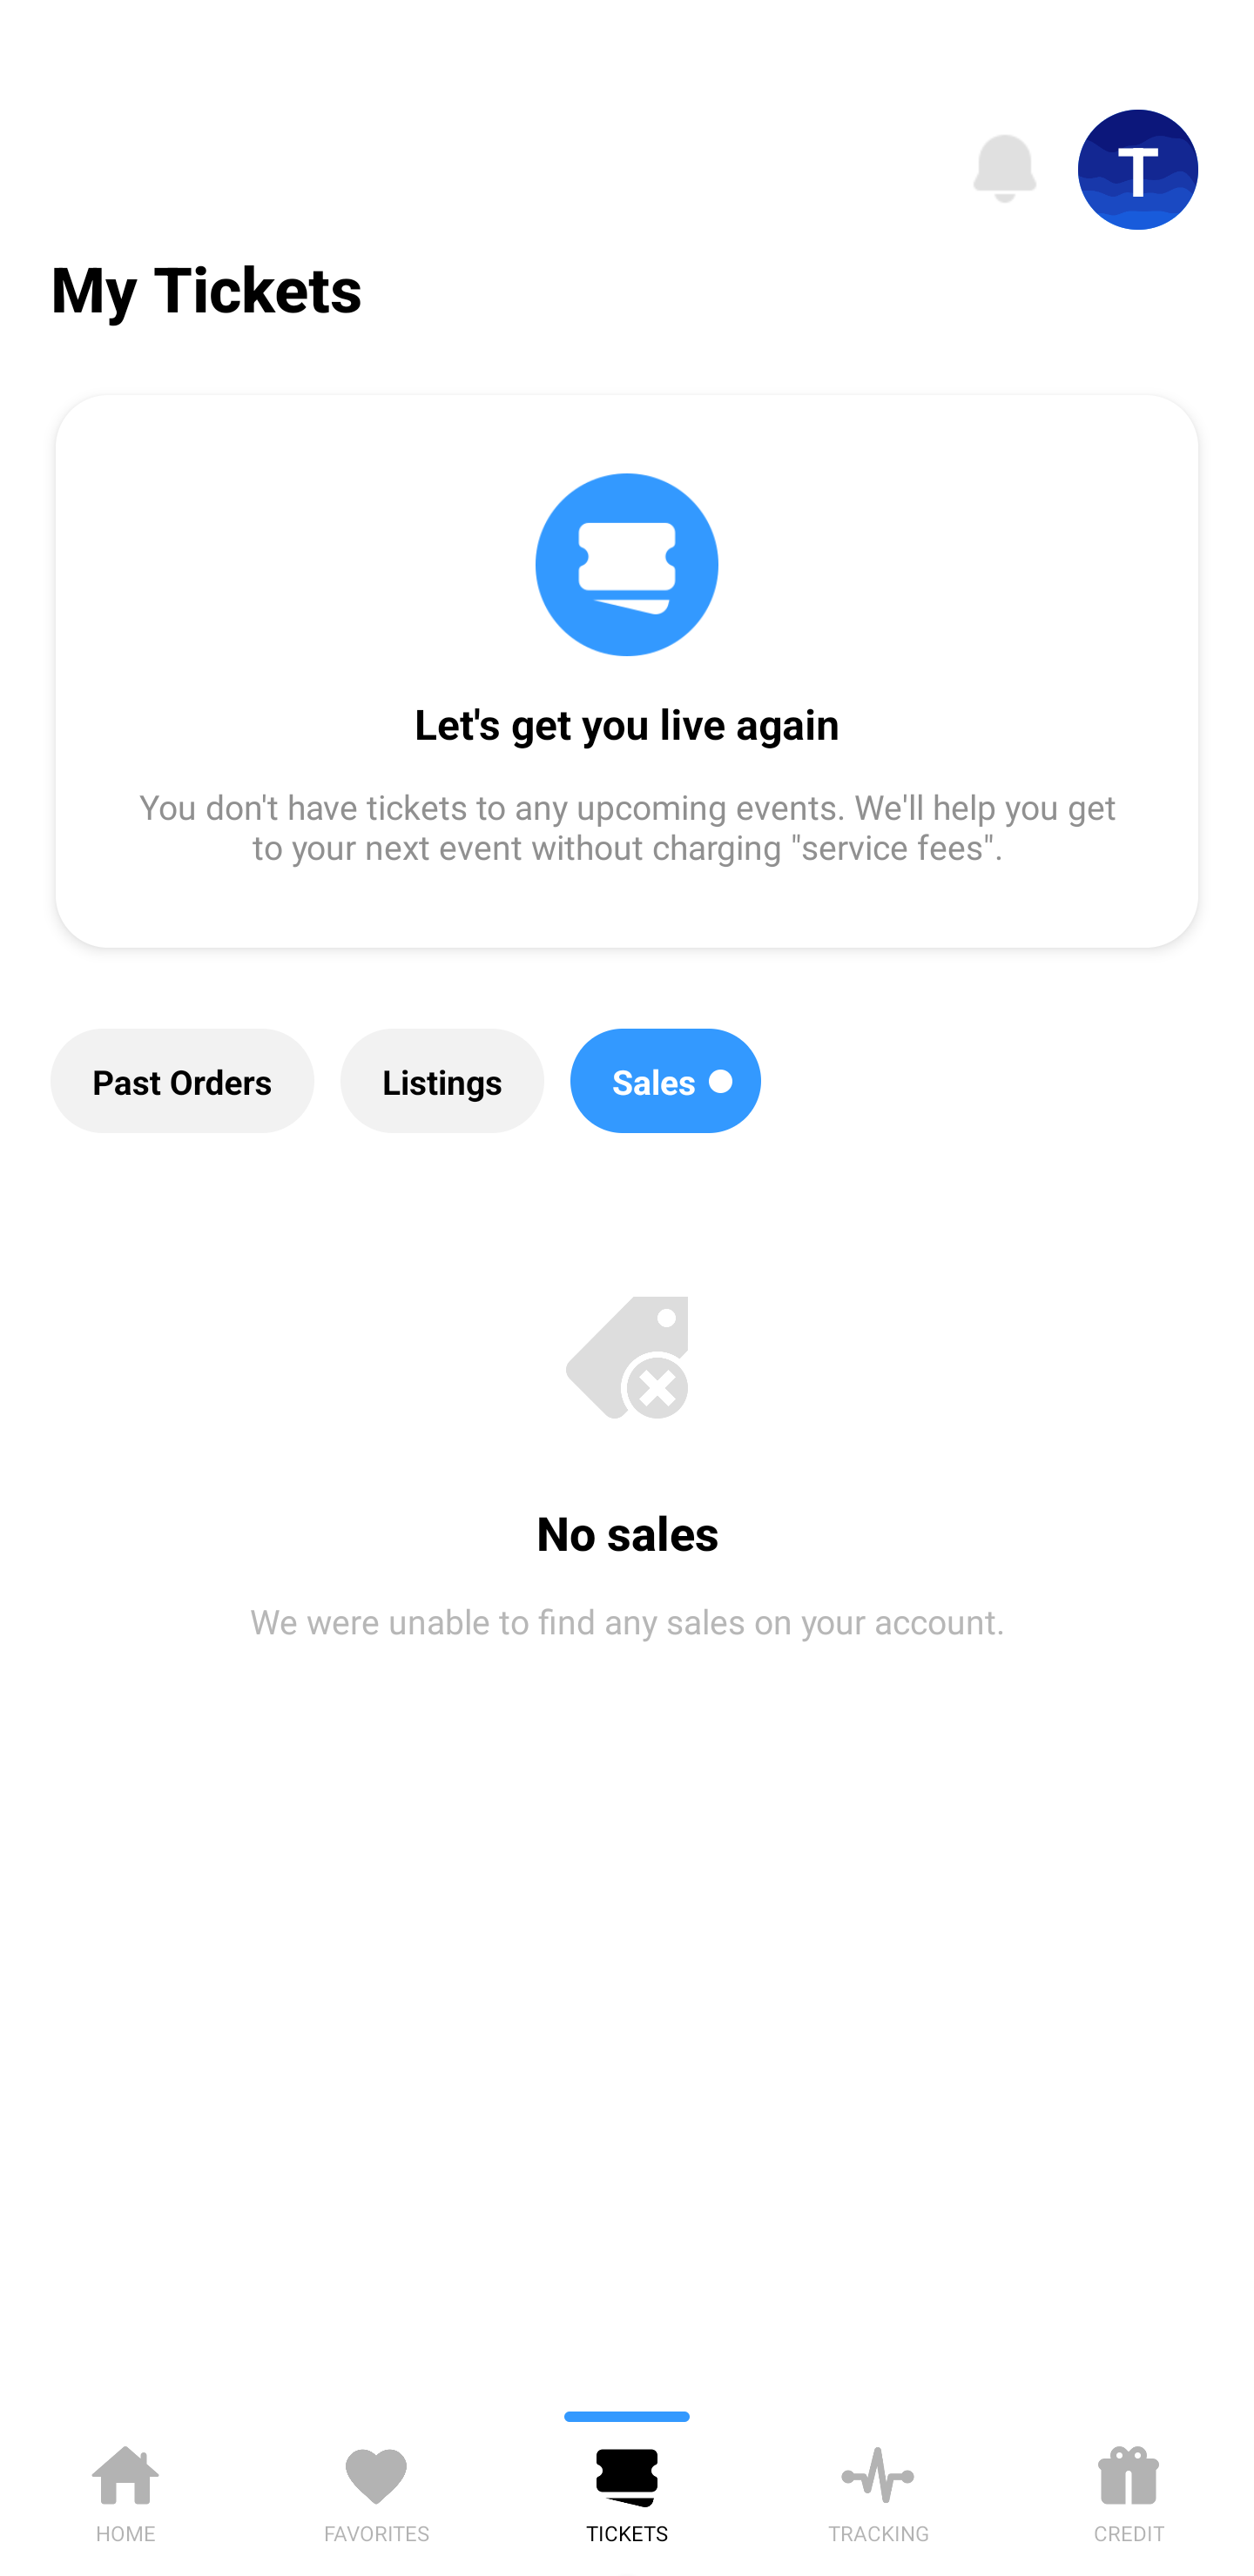  I want to click on TRACKING, so click(878, 2489).